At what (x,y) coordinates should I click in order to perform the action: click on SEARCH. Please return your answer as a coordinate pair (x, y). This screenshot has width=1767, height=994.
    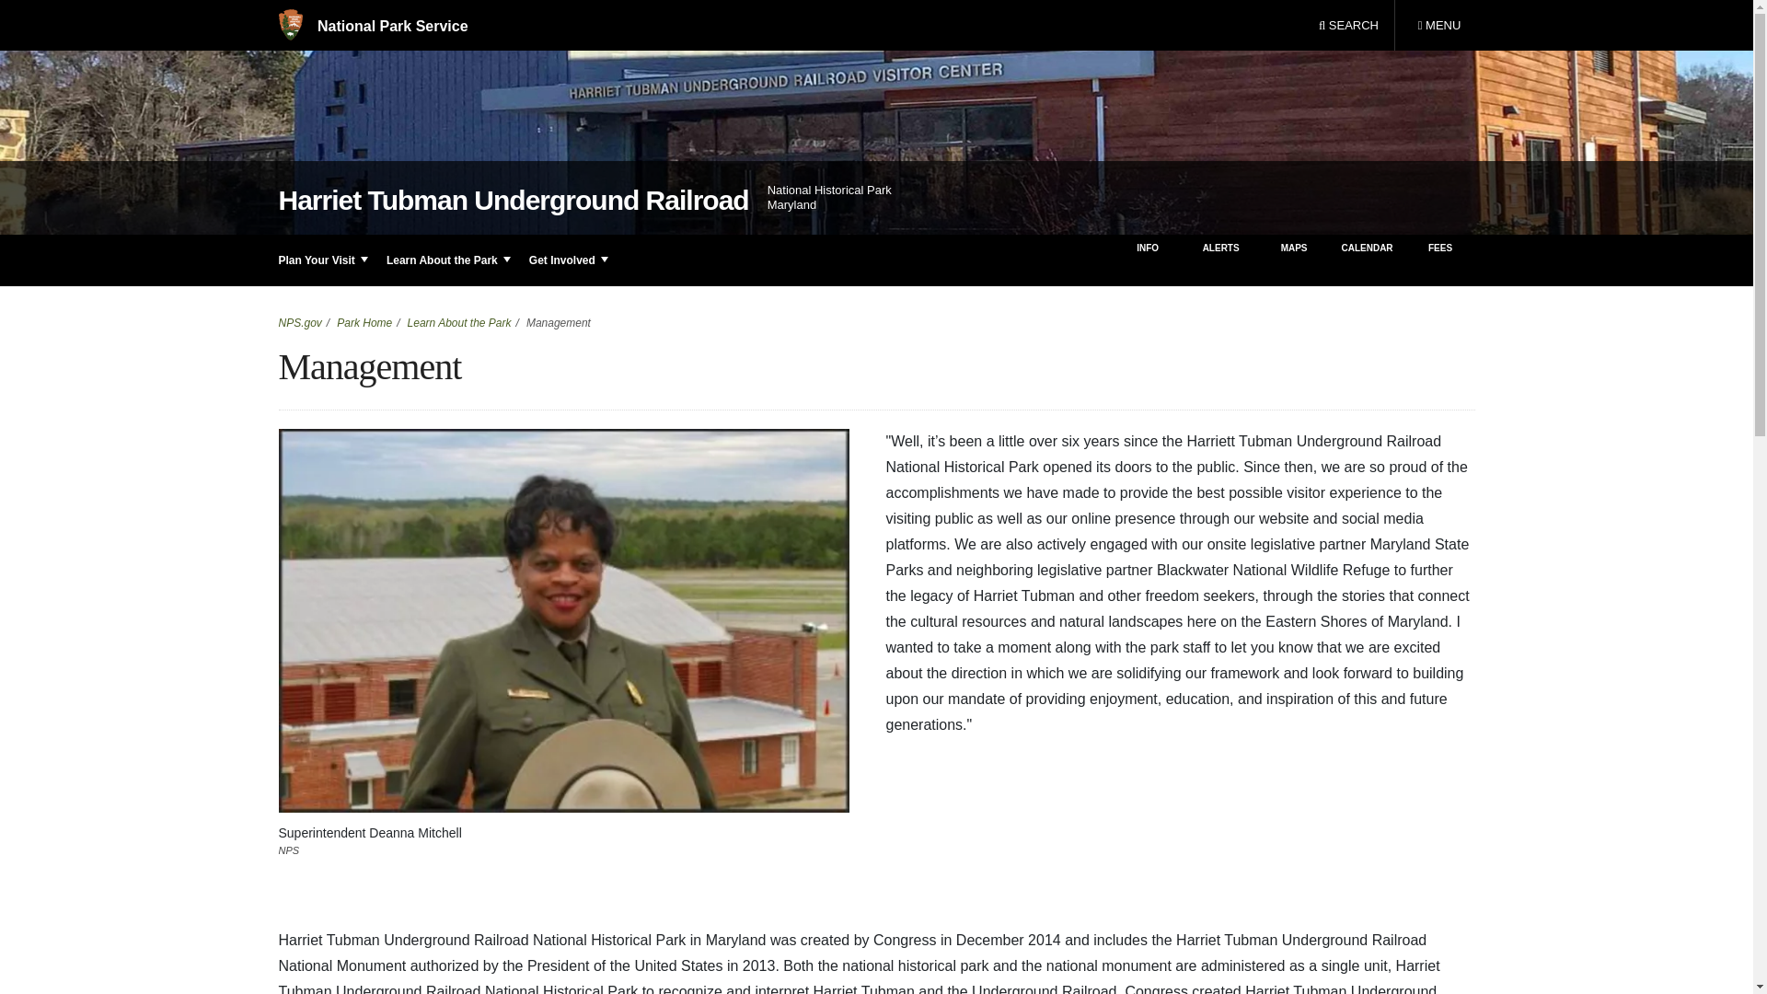
    Looking at the image, I should click on (1348, 26).